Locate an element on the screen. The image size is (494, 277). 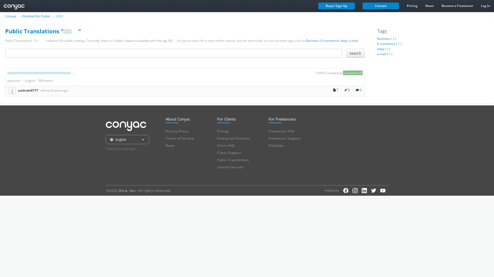
Public Translations is located at coordinates (233, 160).